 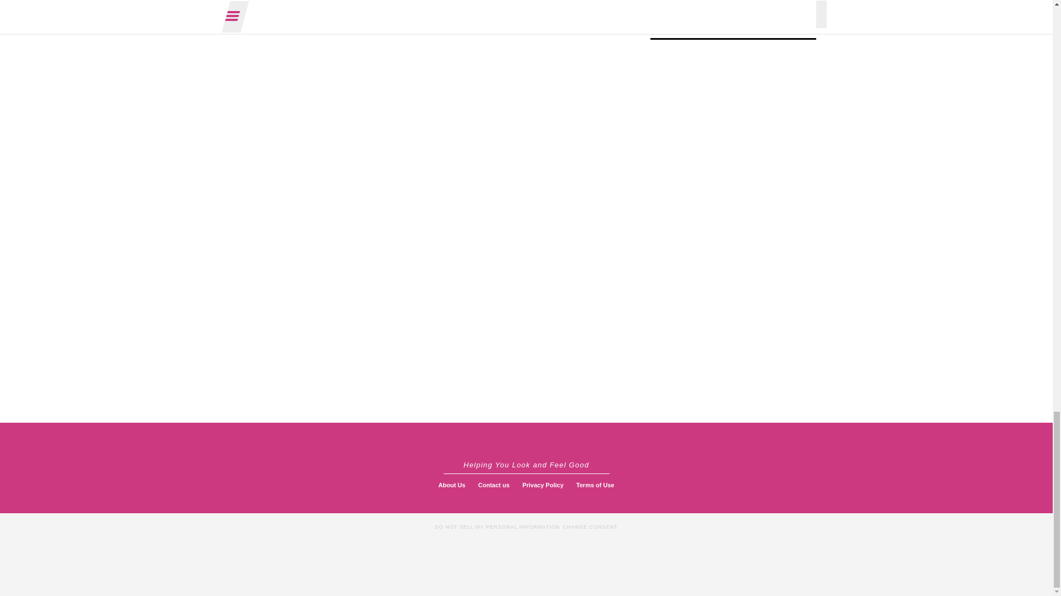 I want to click on About Us, so click(x=452, y=485).